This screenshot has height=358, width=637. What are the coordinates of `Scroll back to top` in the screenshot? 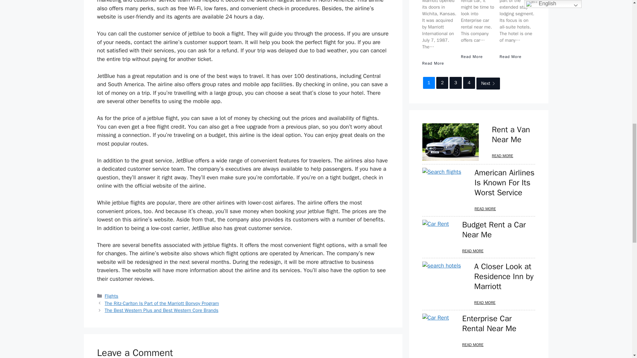 It's located at (615, 315).